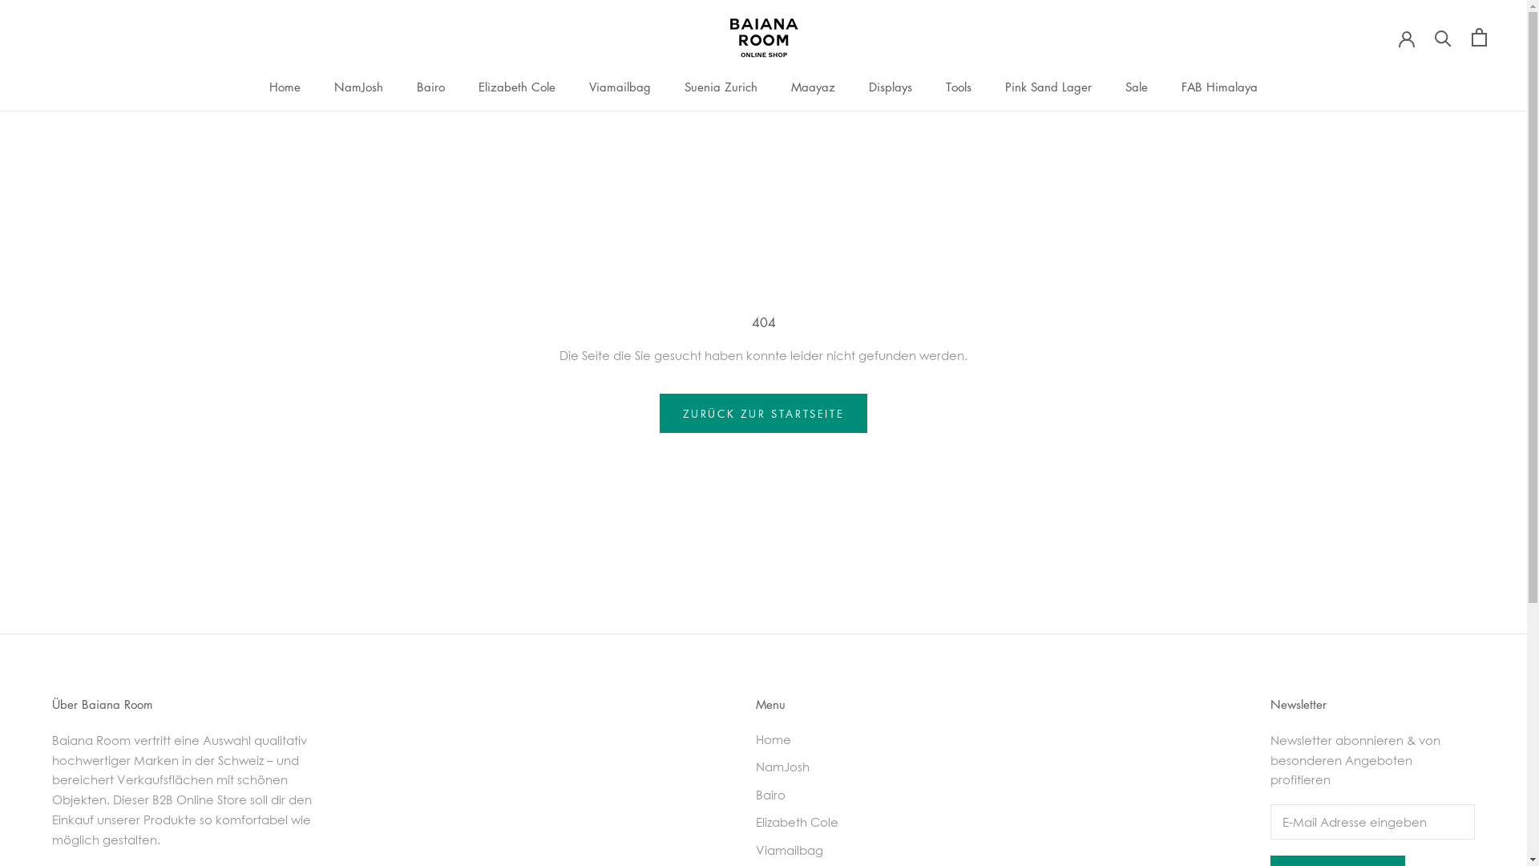  I want to click on FAB Himalaya
FAB Himalaya, so click(1220, 87).